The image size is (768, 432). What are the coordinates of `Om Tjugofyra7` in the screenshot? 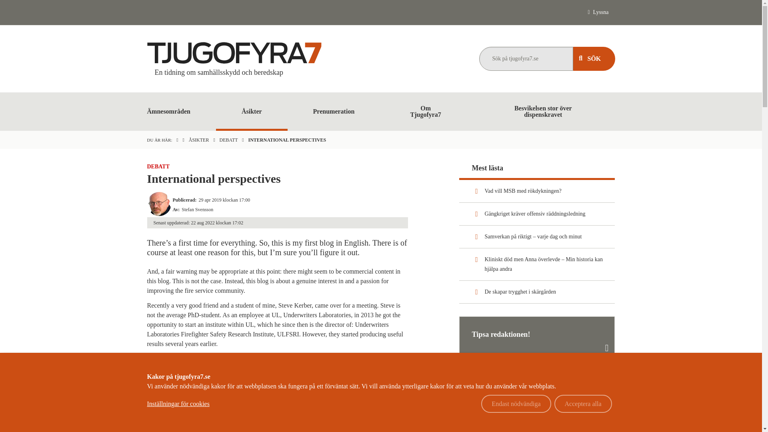 It's located at (426, 112).